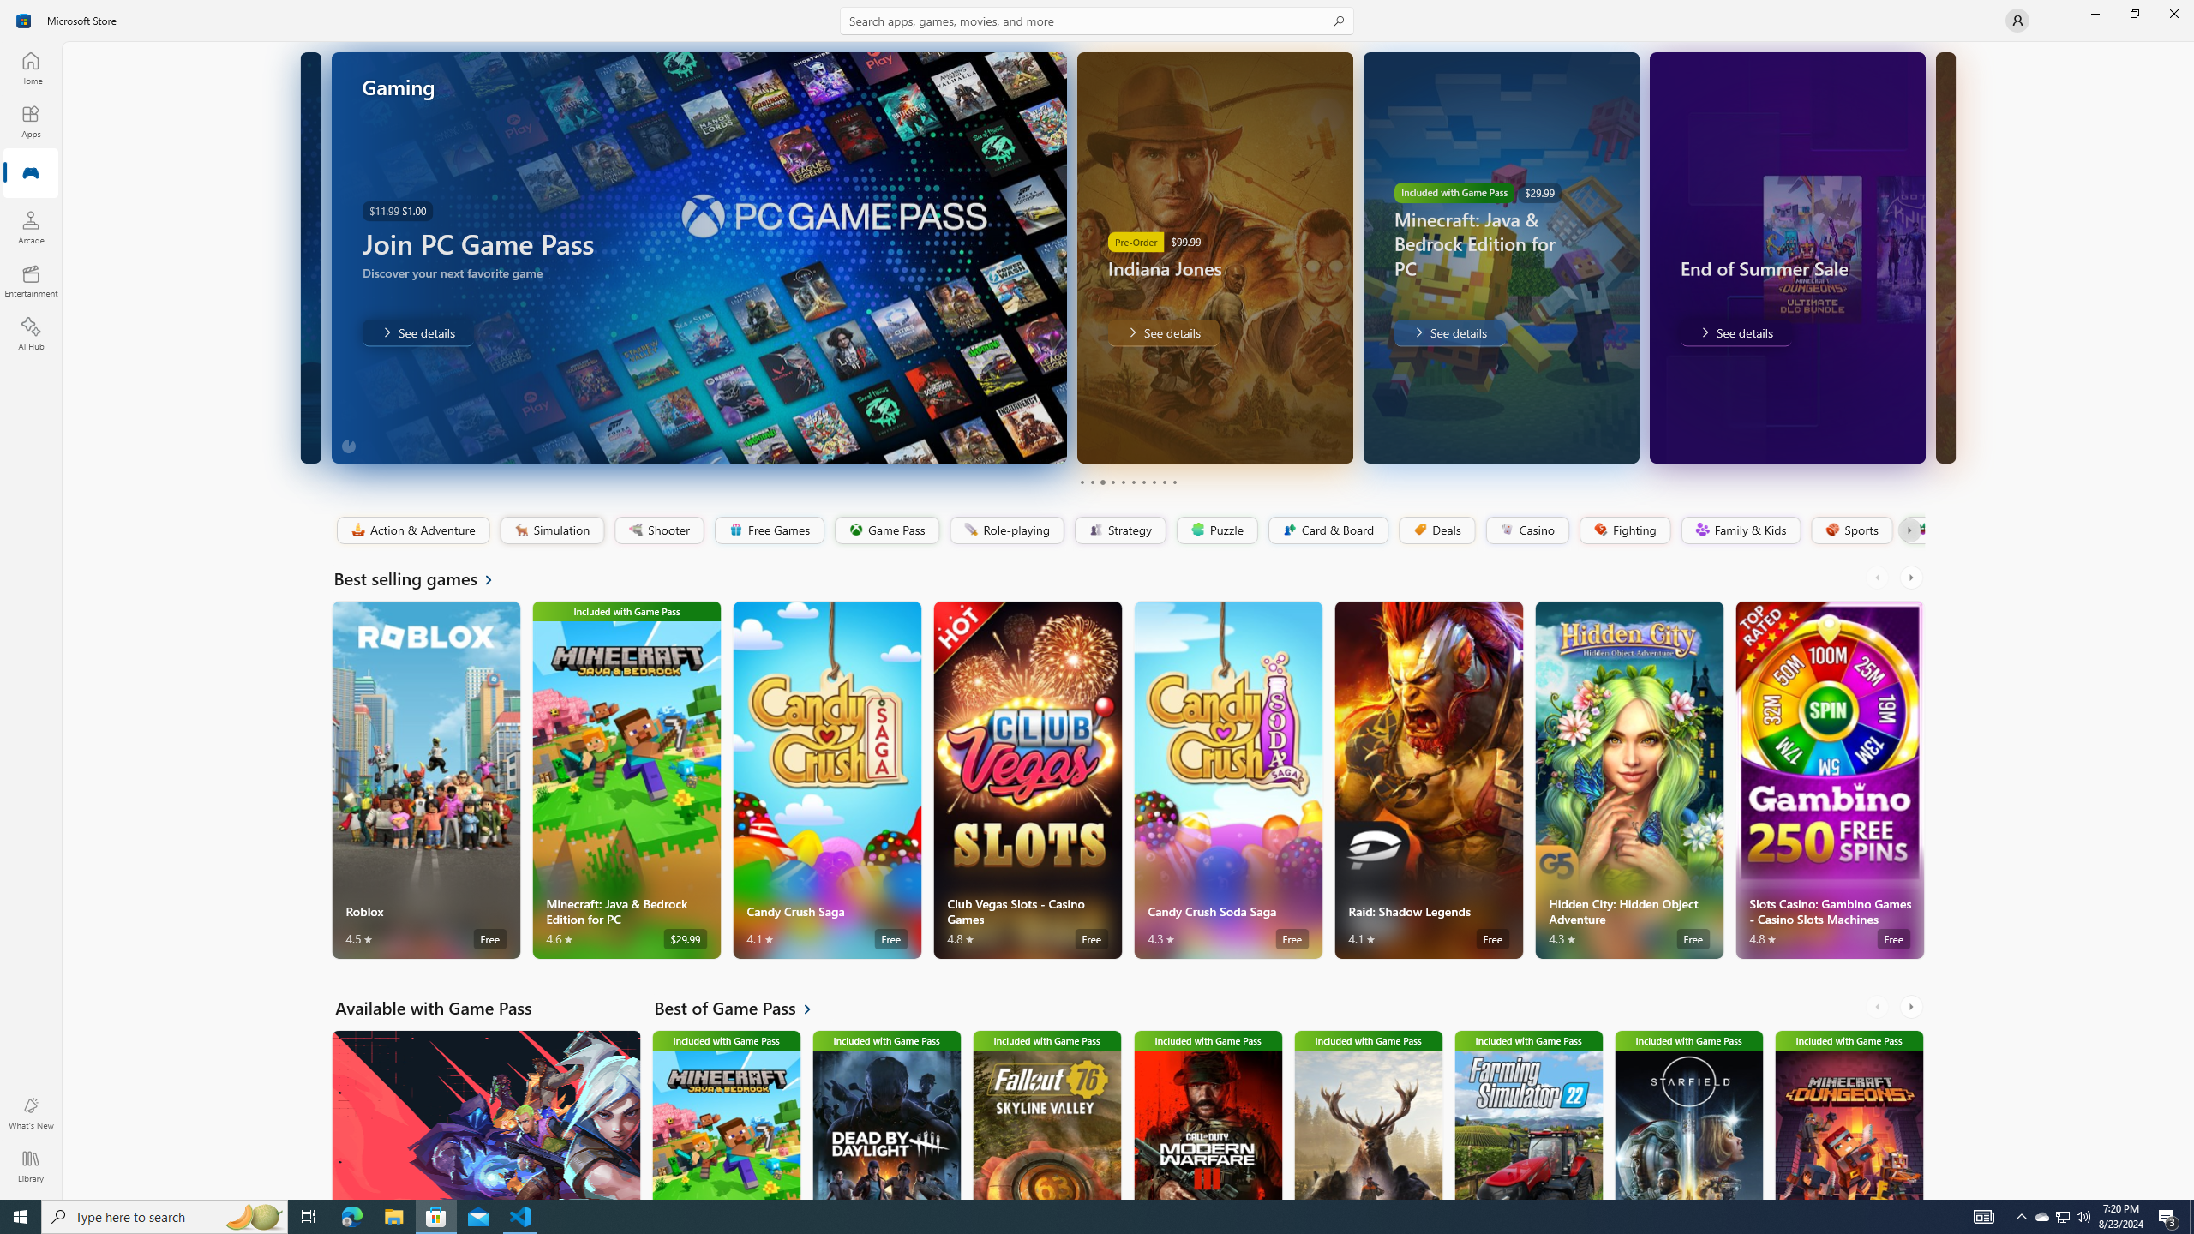 The height and width of the screenshot is (1234, 2194). I want to click on Page 7, so click(1142, 482).